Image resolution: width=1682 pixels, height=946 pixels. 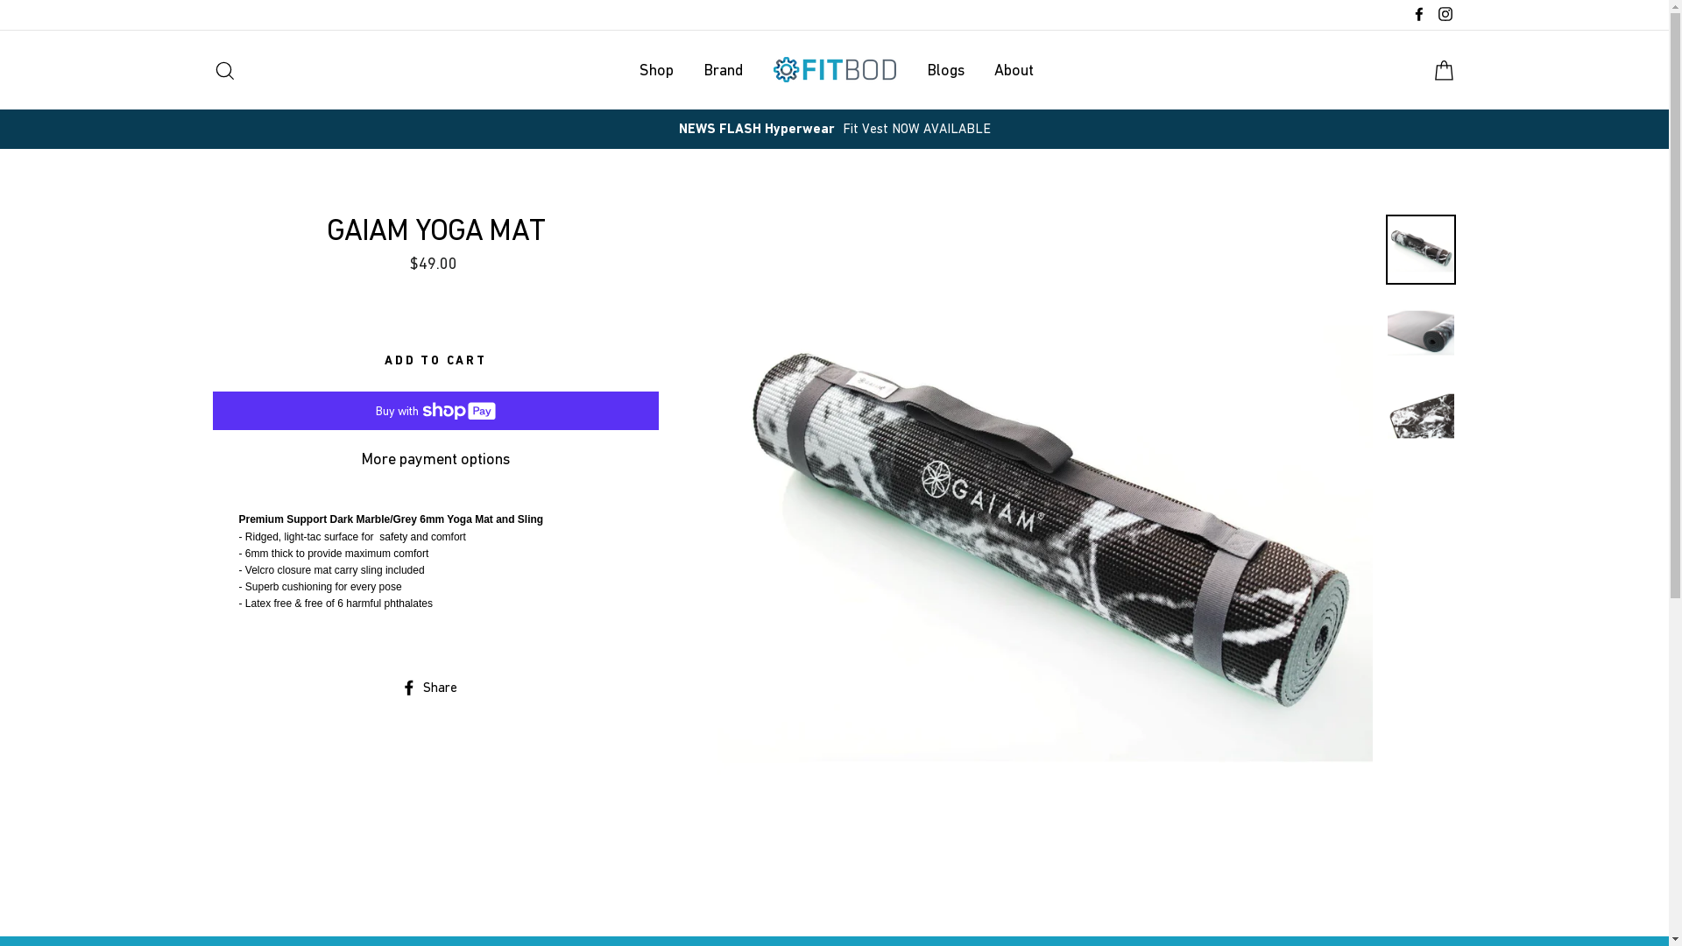 I want to click on ADD TO CART, so click(x=435, y=361).